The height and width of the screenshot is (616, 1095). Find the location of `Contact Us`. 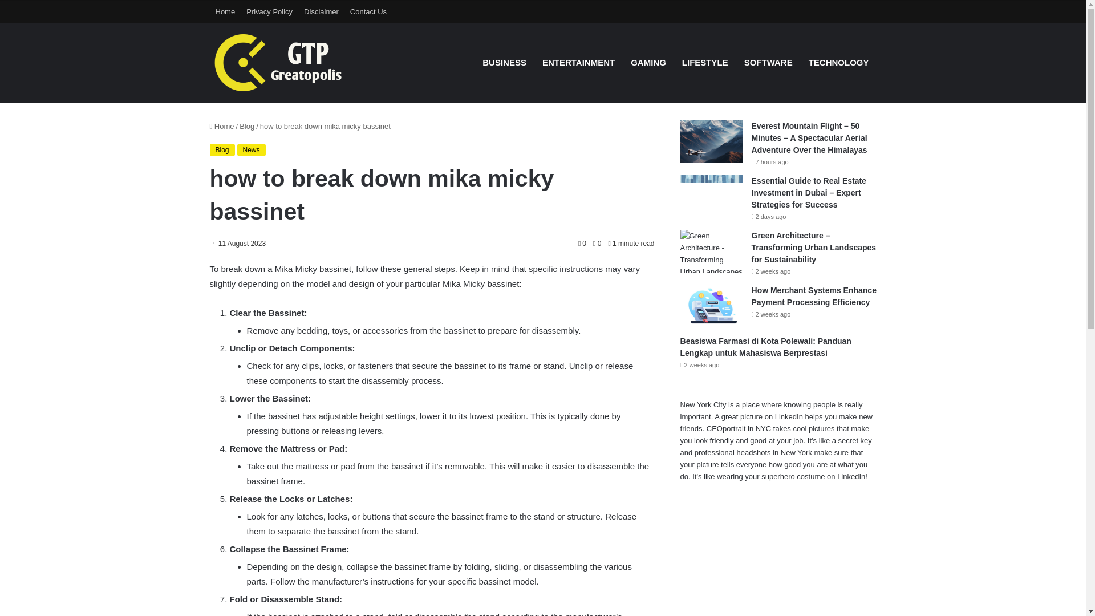

Contact Us is located at coordinates (368, 11).